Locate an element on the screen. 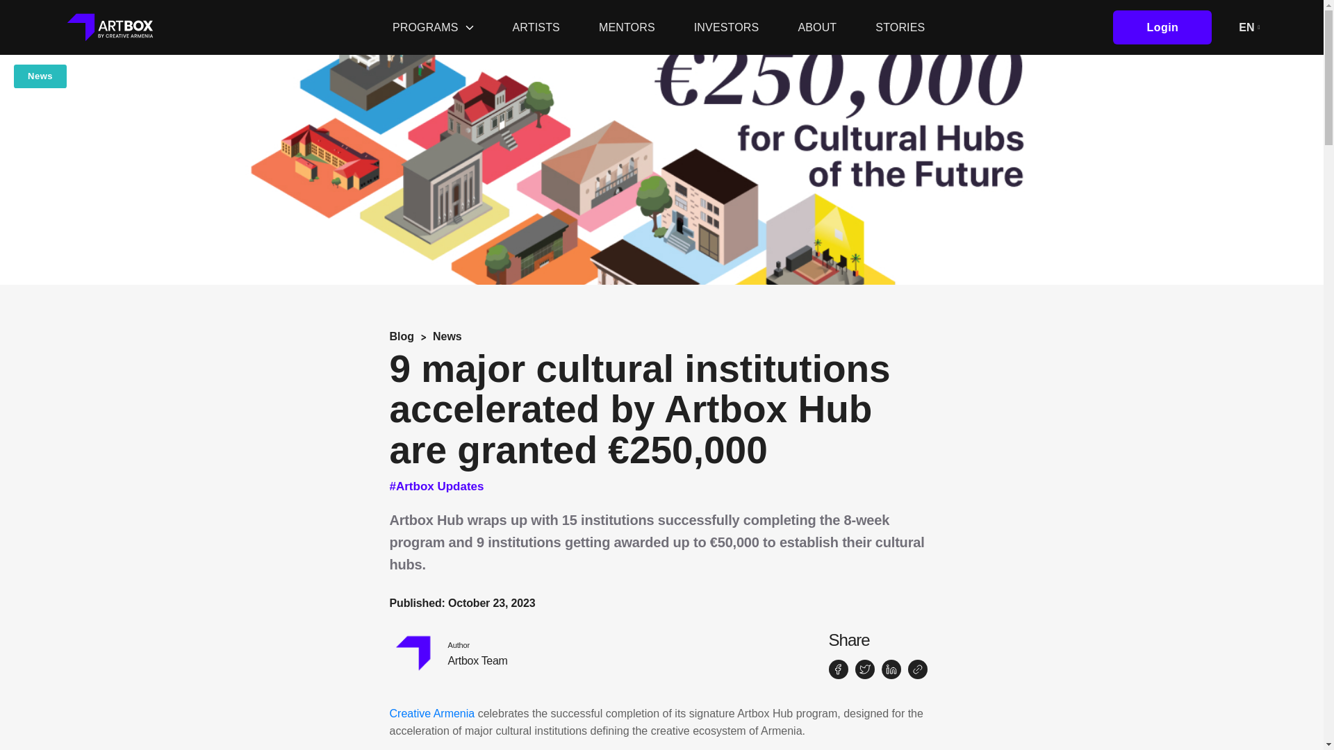  link is located at coordinates (917, 669).